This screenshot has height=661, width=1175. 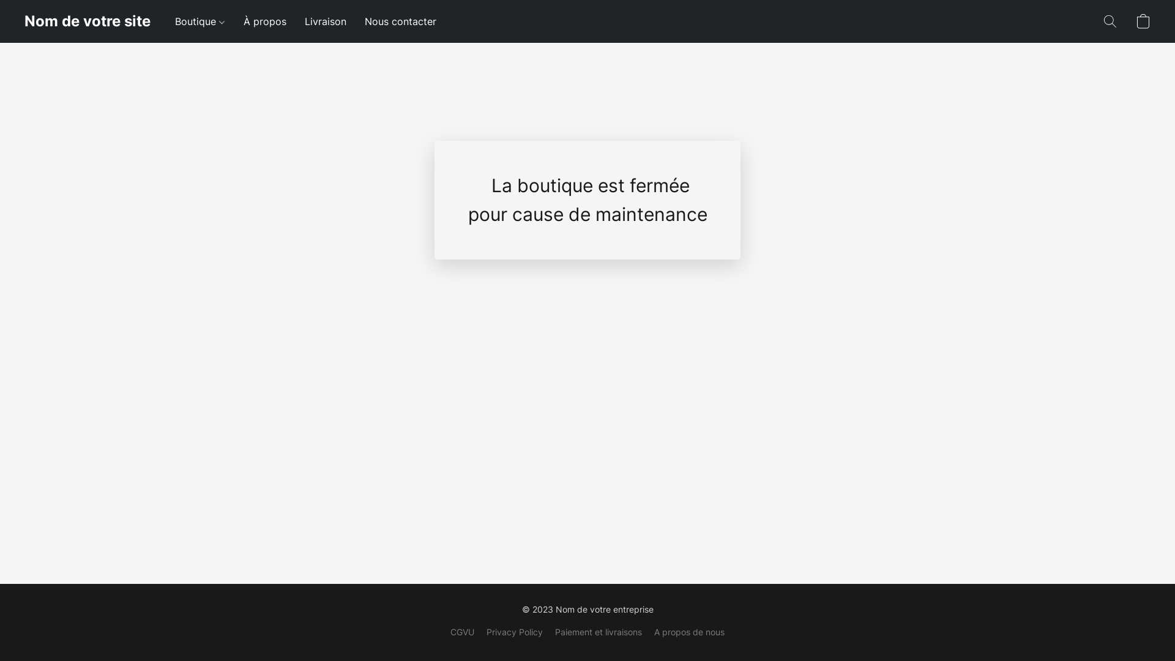 What do you see at coordinates (689, 632) in the screenshot?
I see `A propos de nous` at bounding box center [689, 632].